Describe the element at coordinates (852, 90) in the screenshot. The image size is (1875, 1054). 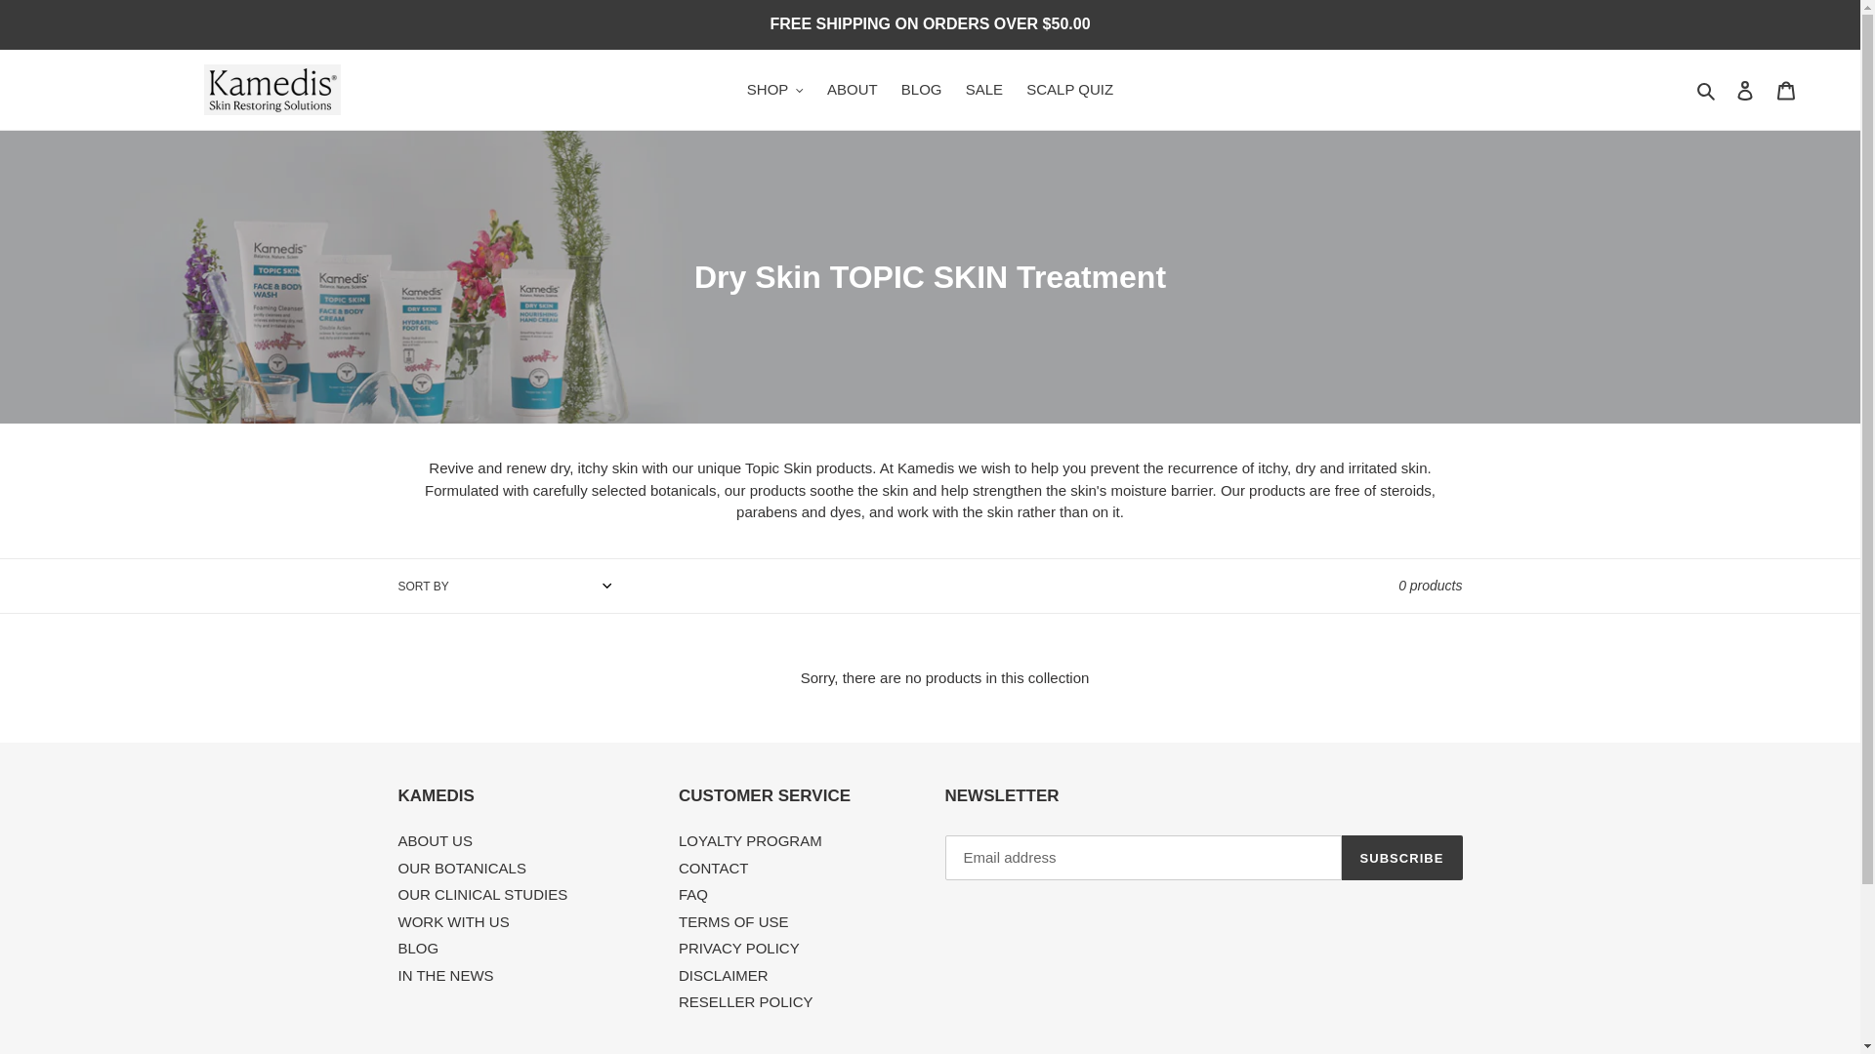
I see `ABOUT` at that location.